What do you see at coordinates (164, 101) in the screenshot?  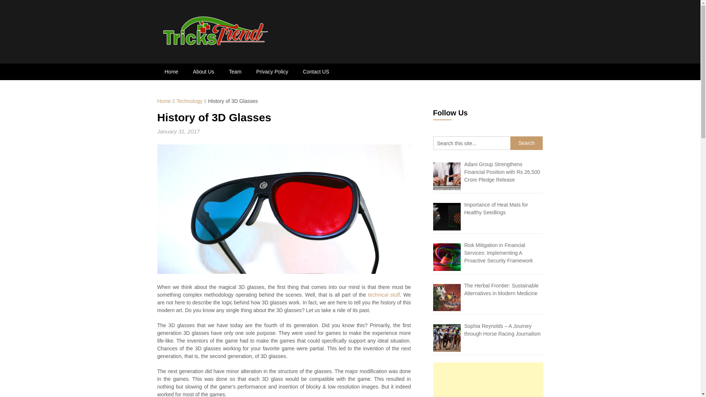 I see `Home` at bounding box center [164, 101].